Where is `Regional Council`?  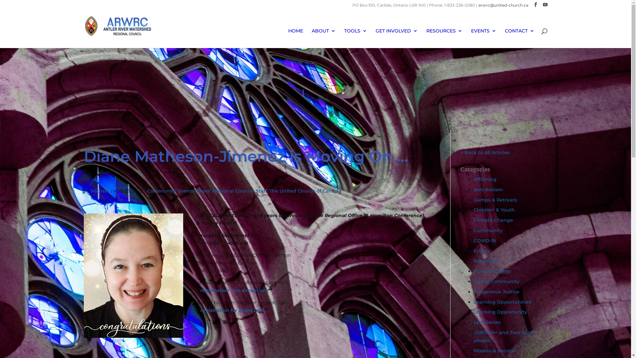 Regional Council is located at coordinates (233, 191).